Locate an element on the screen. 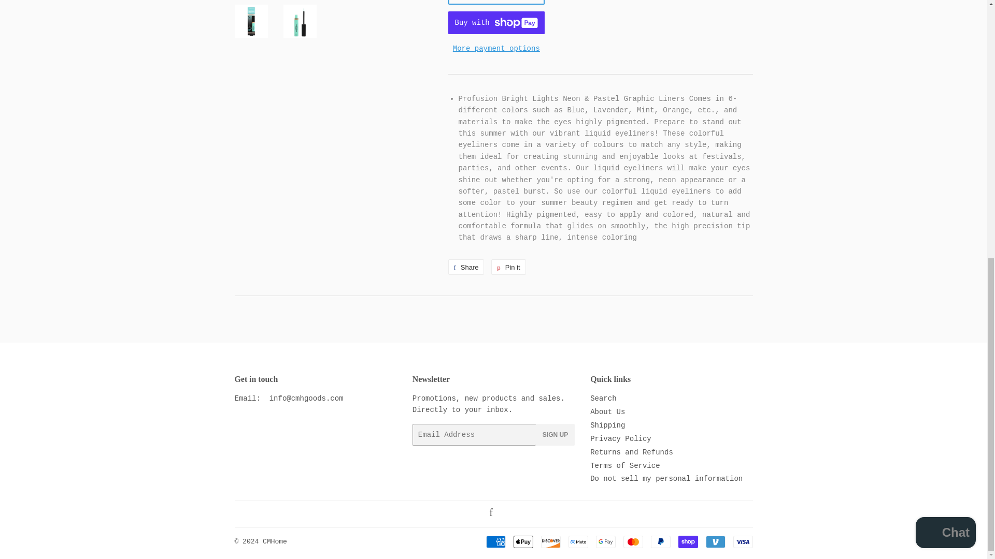 Image resolution: width=995 pixels, height=559 pixels. Mastercard is located at coordinates (632, 541).